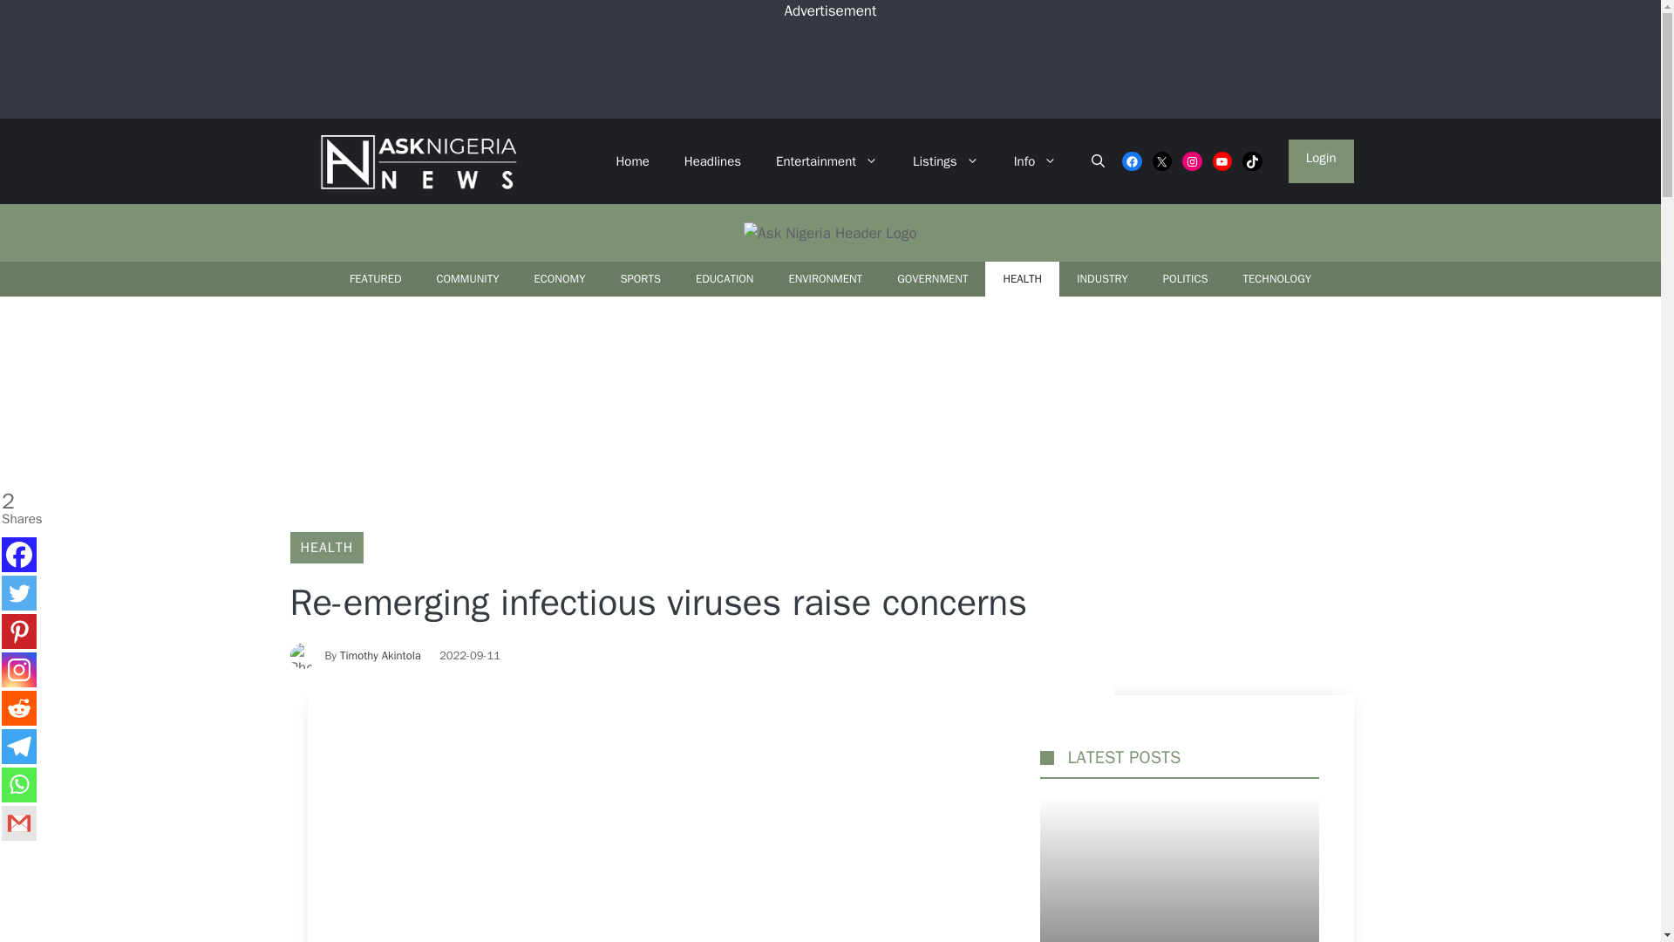 The image size is (1674, 942). I want to click on INDUSTRY, so click(1102, 279).